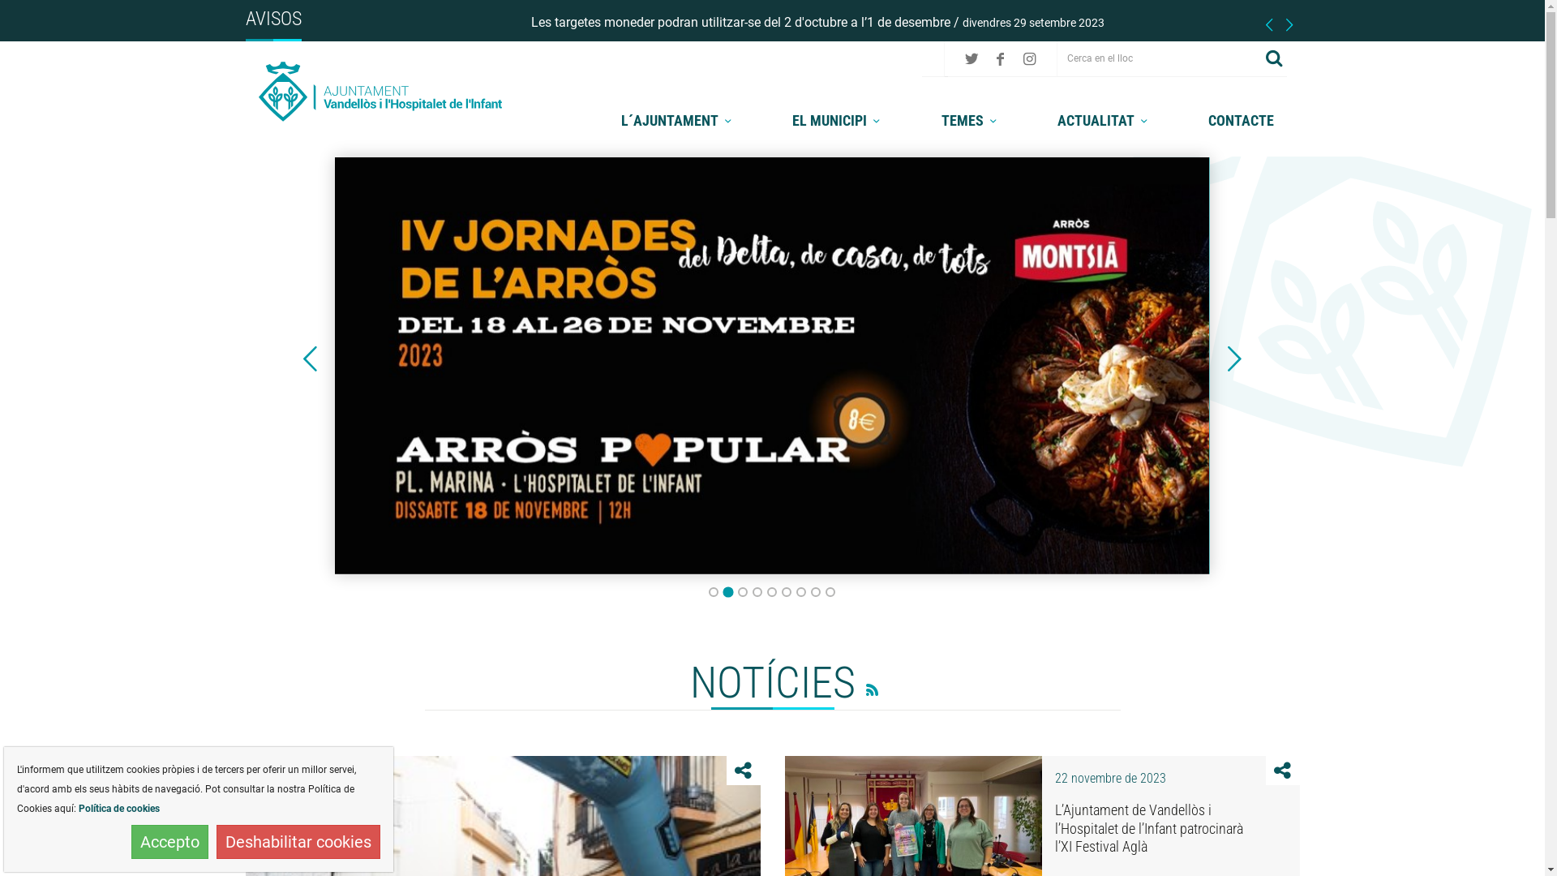 Image resolution: width=1557 pixels, height=876 pixels. What do you see at coordinates (1275, 58) in the screenshot?
I see `Cerca` at bounding box center [1275, 58].